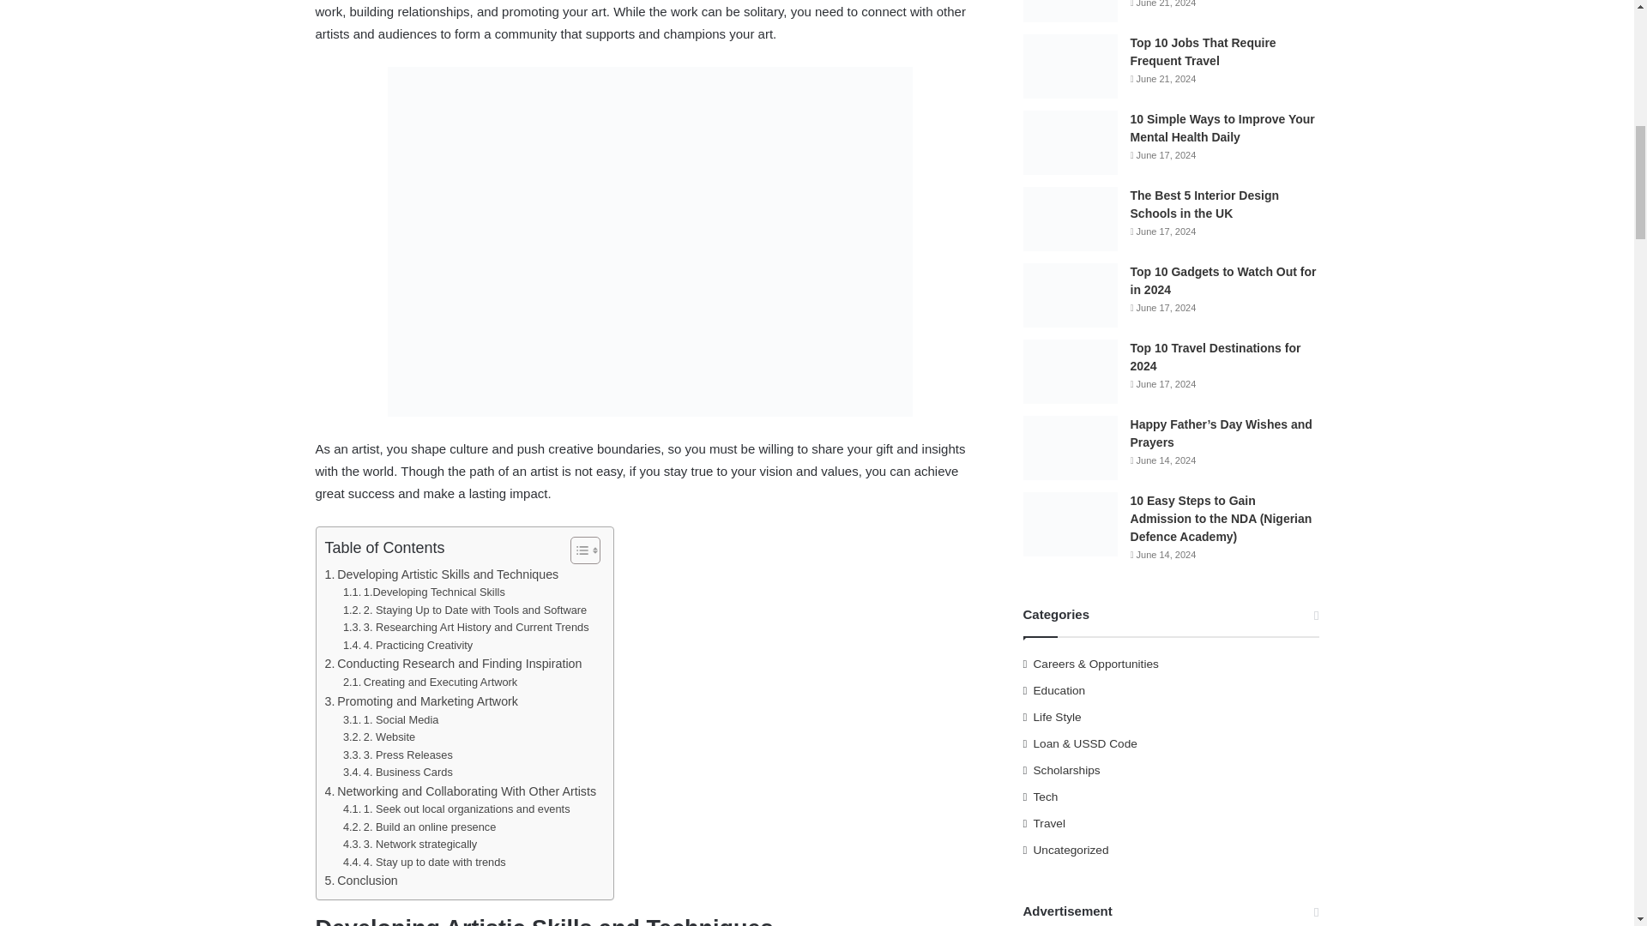 The image size is (1647, 926). What do you see at coordinates (424, 593) in the screenshot?
I see `1.Developing Technical Skills` at bounding box center [424, 593].